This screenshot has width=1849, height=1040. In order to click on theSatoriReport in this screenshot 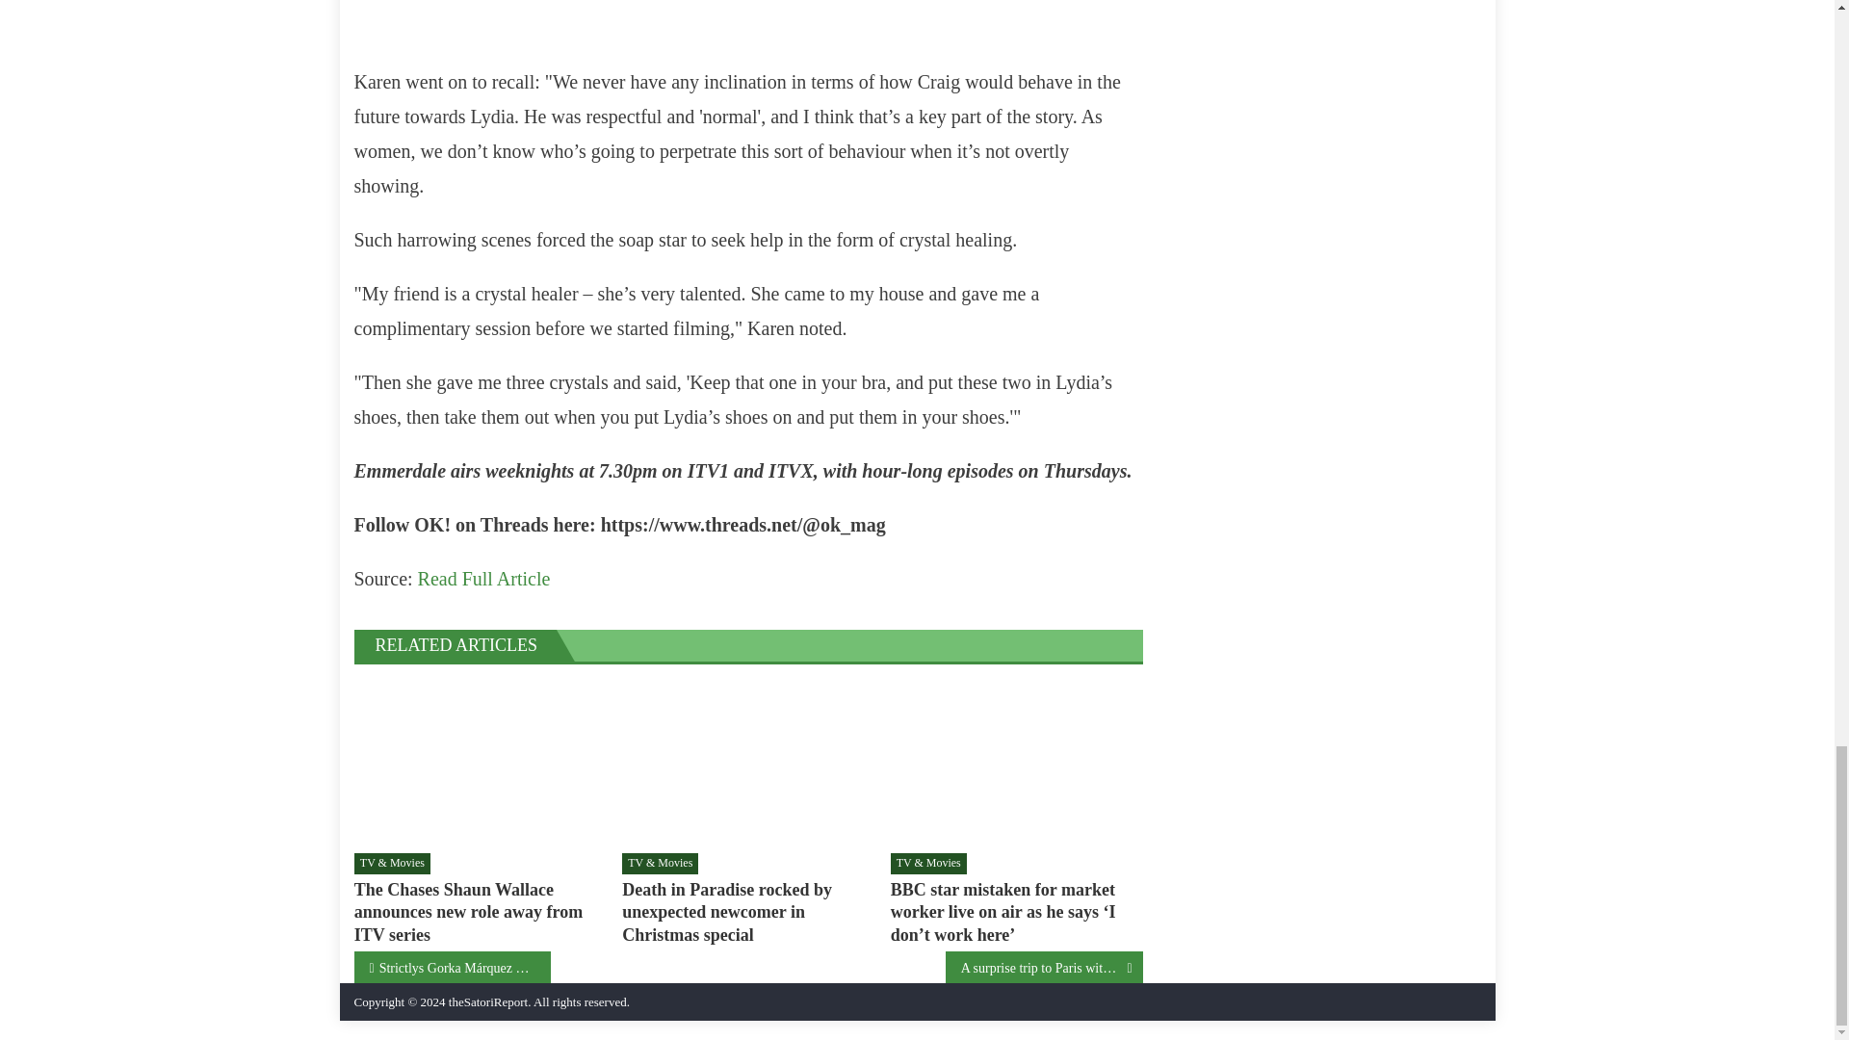, I will do `click(487, 1001)`.